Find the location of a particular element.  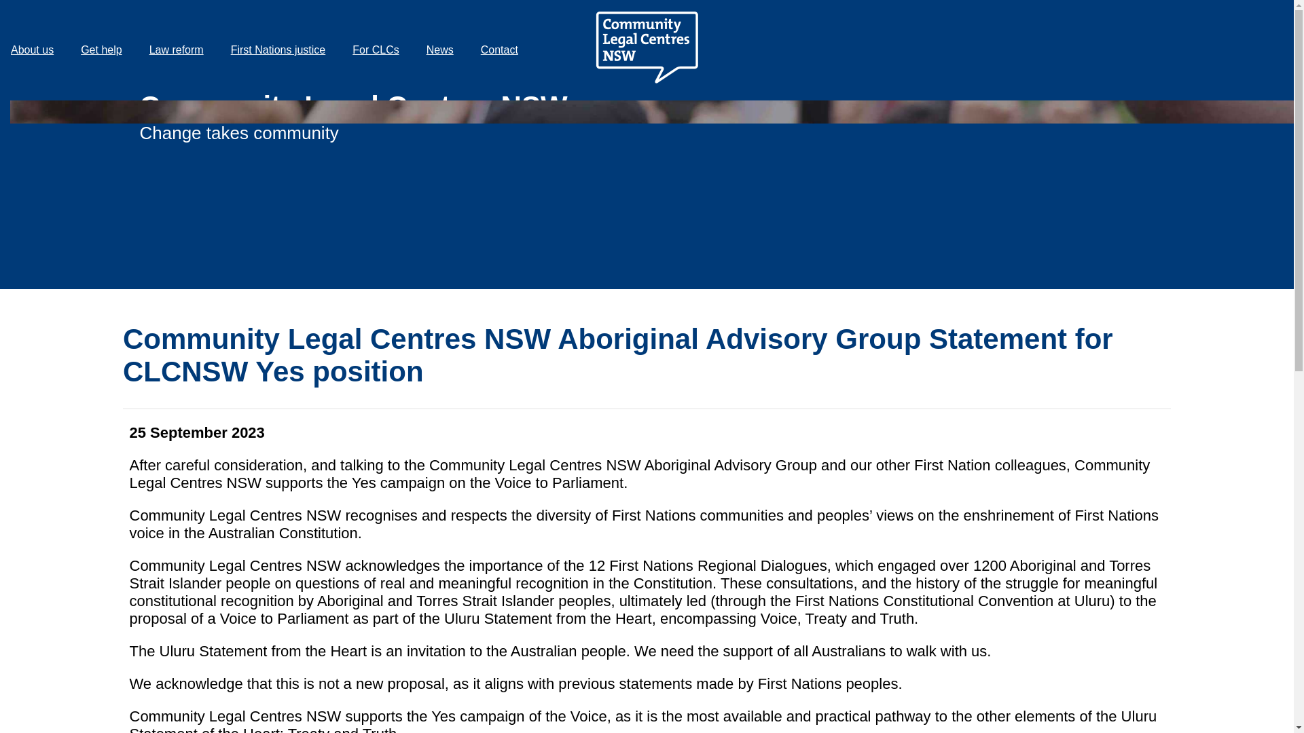

Law reform is located at coordinates (179, 50).